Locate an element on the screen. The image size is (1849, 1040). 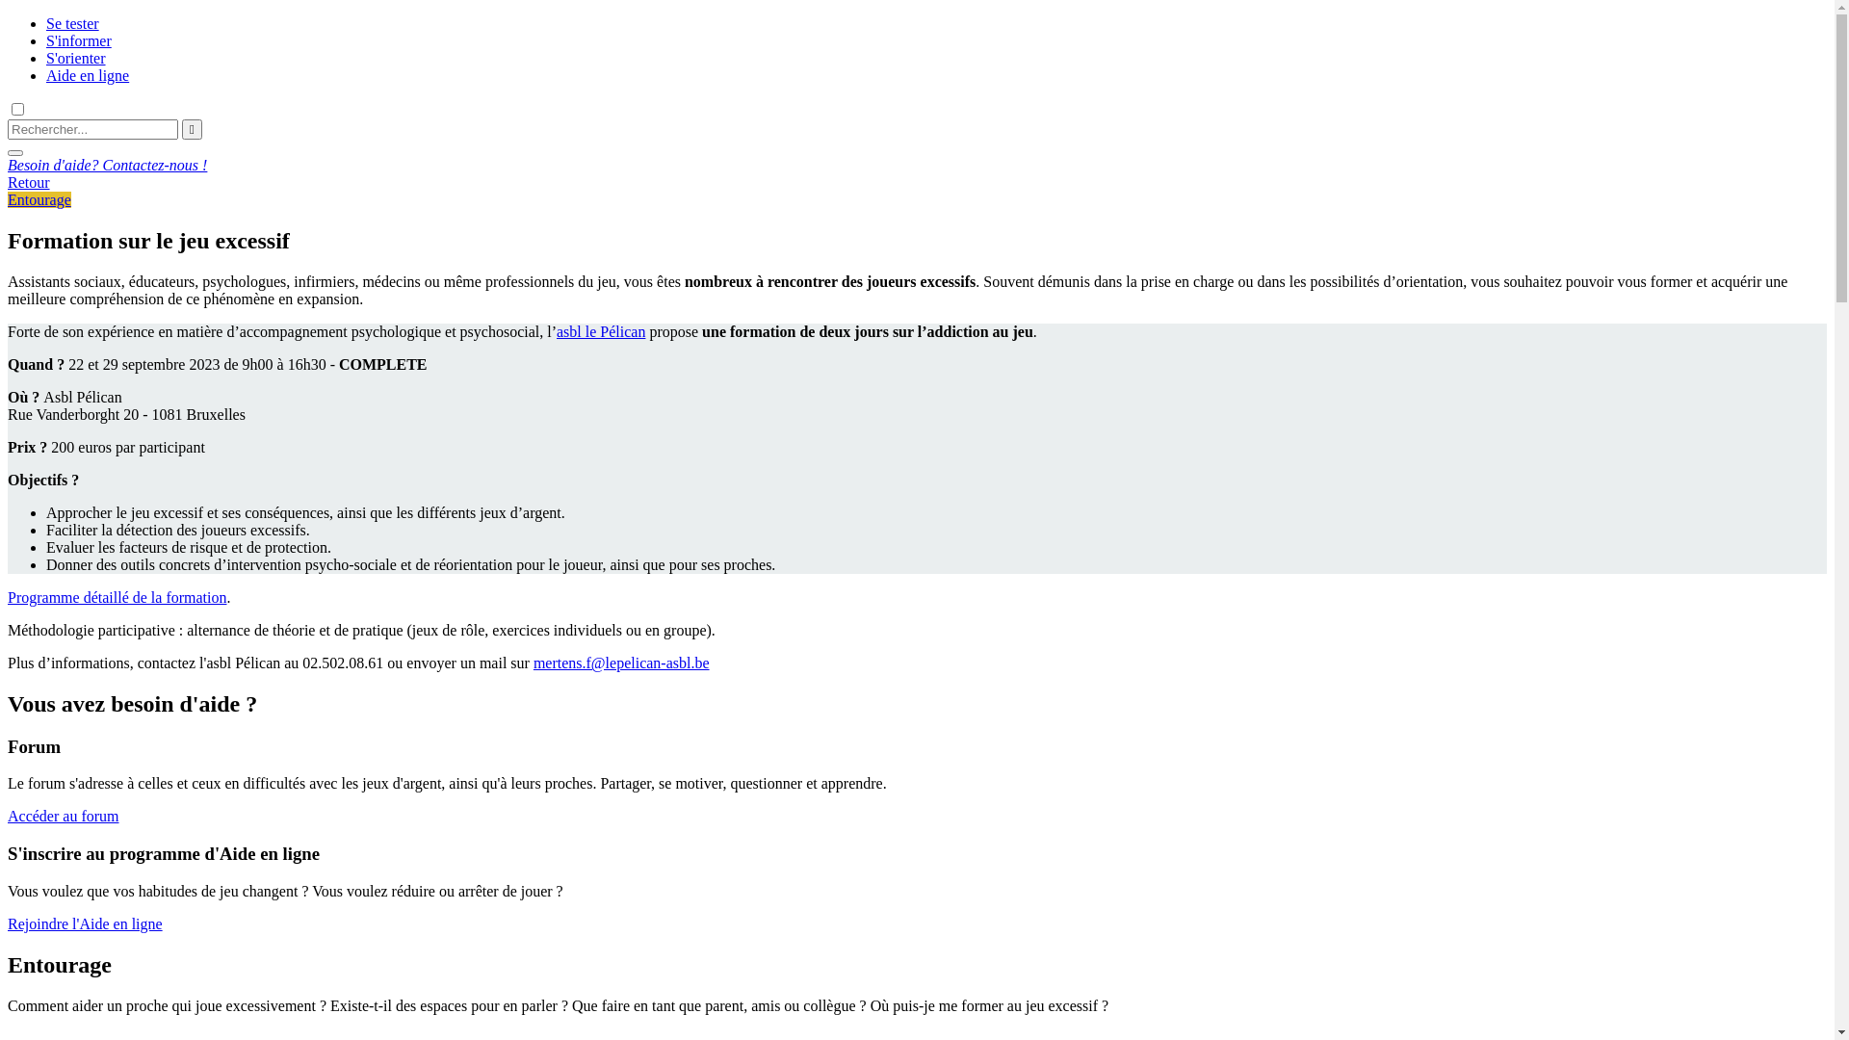
Se tester is located at coordinates (73, 23).